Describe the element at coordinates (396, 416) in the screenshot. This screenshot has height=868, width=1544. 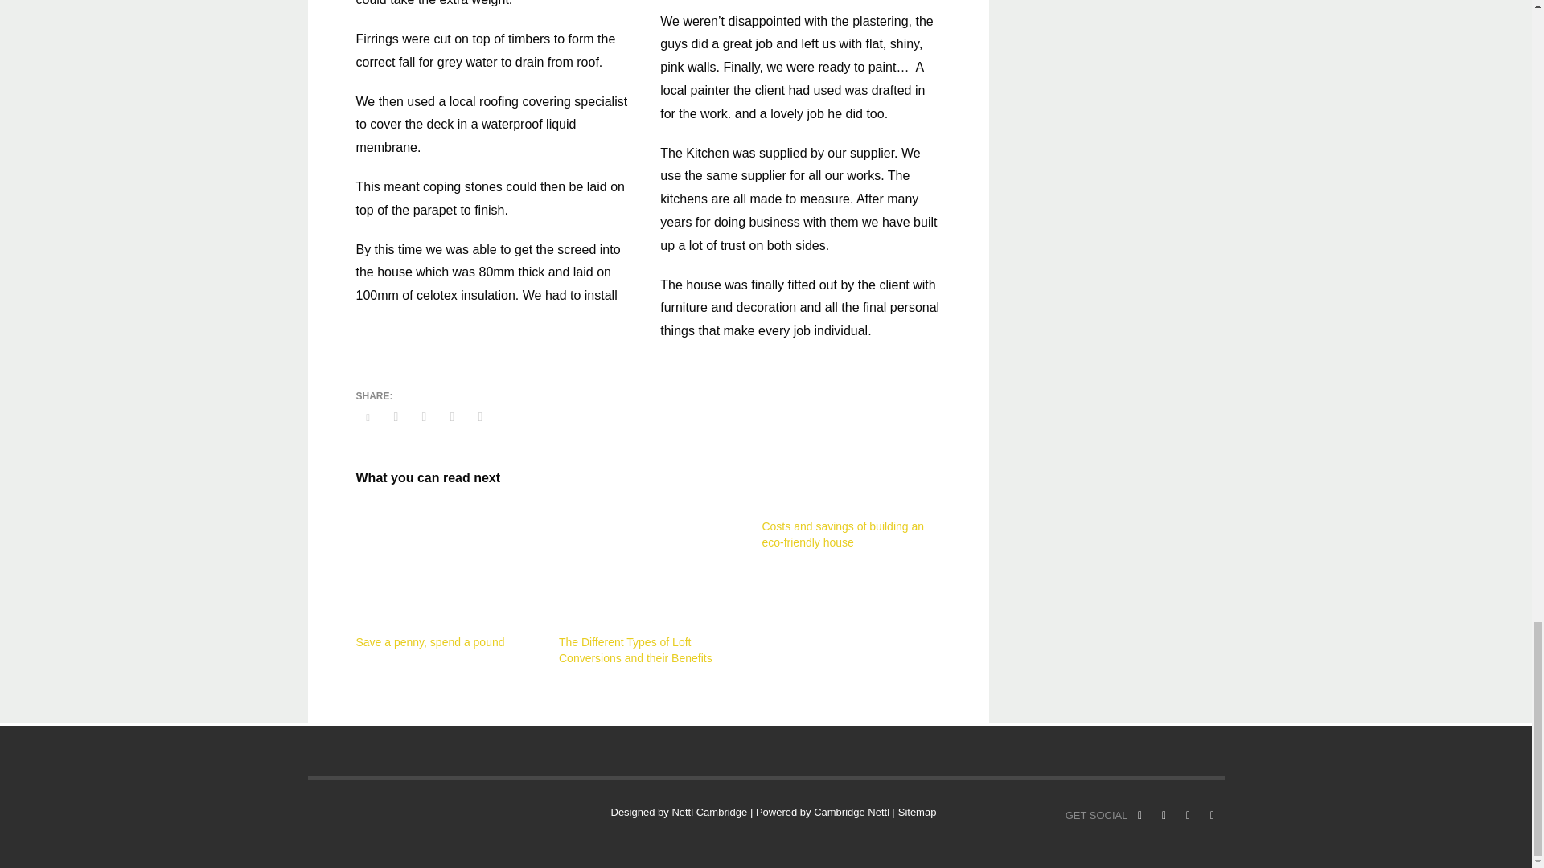
I see `SHARE ON FACEBOOK` at that location.